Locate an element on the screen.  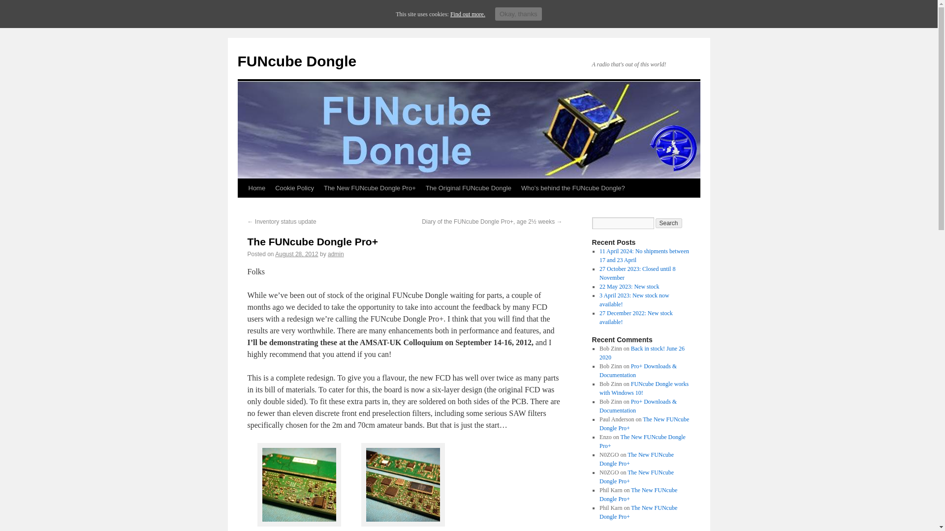
Cookie Policy is located at coordinates (294, 188).